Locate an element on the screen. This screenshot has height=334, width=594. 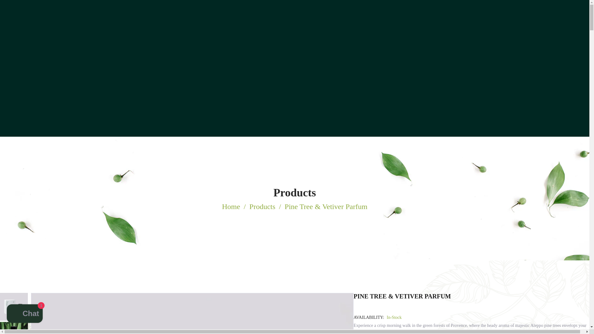
All Products is located at coordinates (262, 207).